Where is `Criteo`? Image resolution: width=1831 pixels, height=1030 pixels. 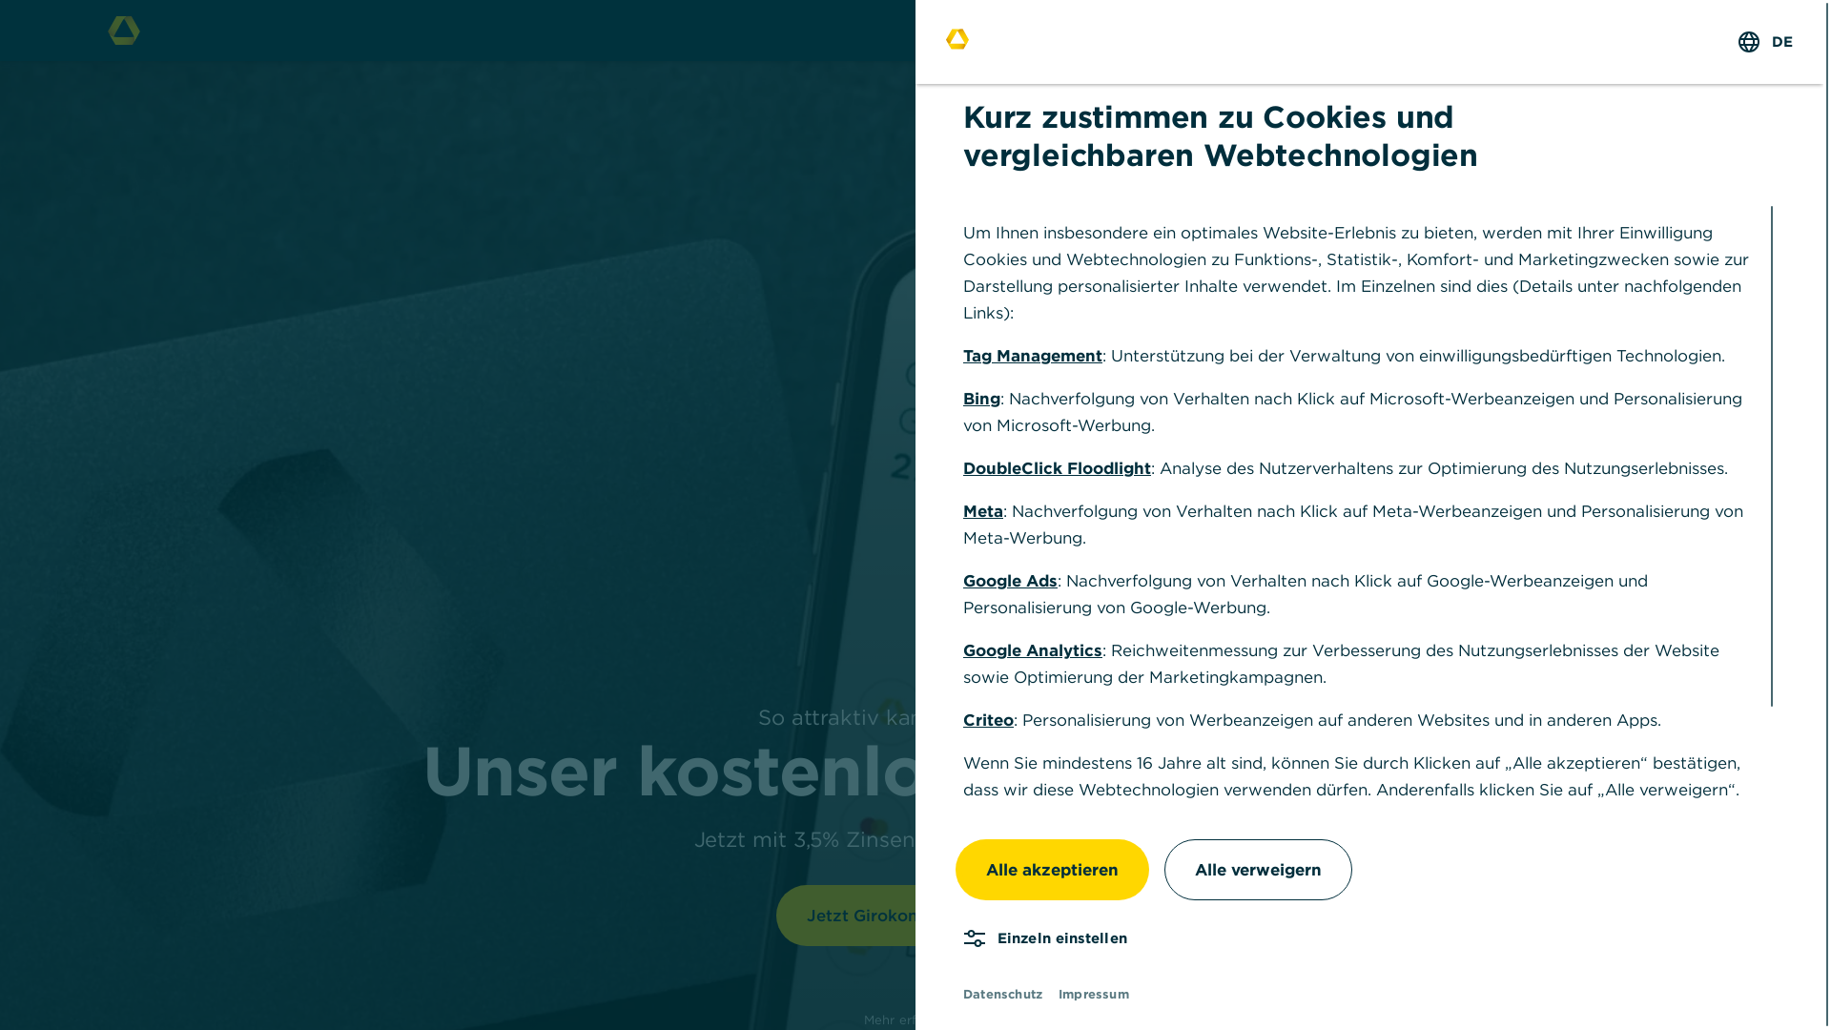
Criteo is located at coordinates (988, 720).